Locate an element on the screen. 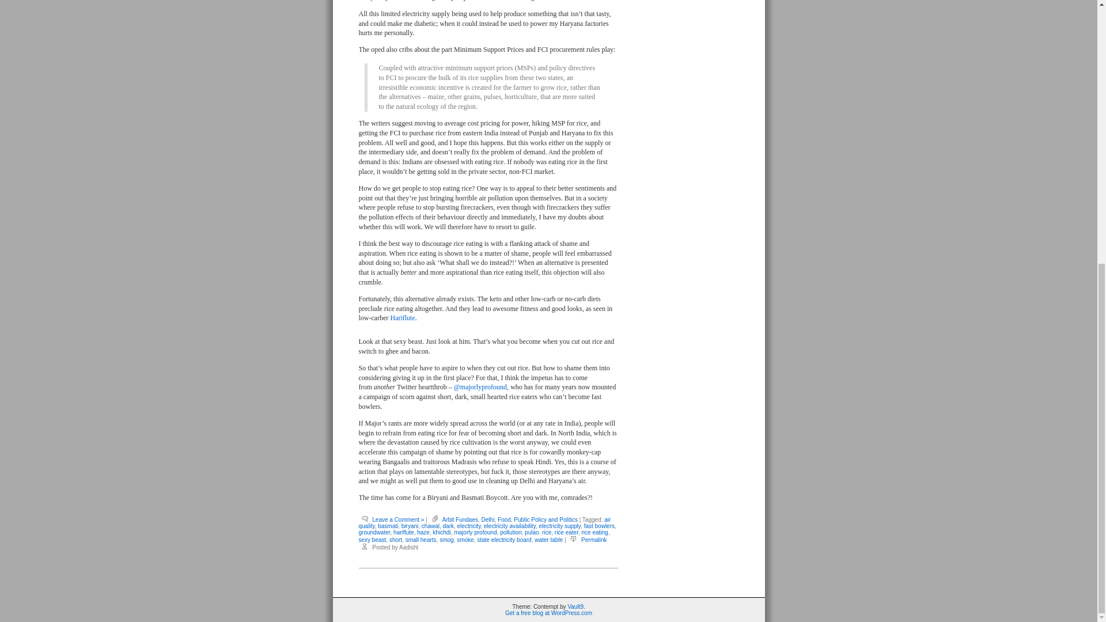 The height and width of the screenshot is (622, 1106). rice eater is located at coordinates (567, 532).